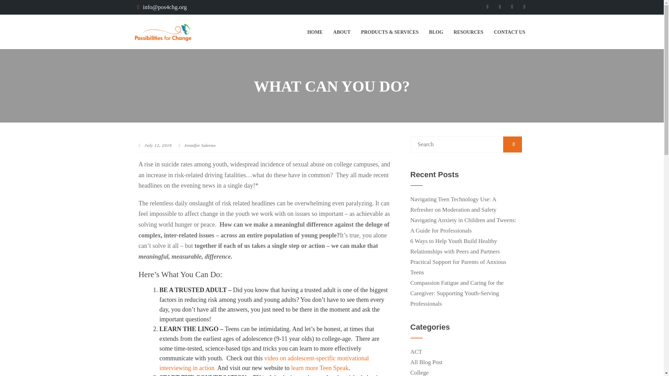  What do you see at coordinates (426, 362) in the screenshot?
I see `All Blog Post` at bounding box center [426, 362].